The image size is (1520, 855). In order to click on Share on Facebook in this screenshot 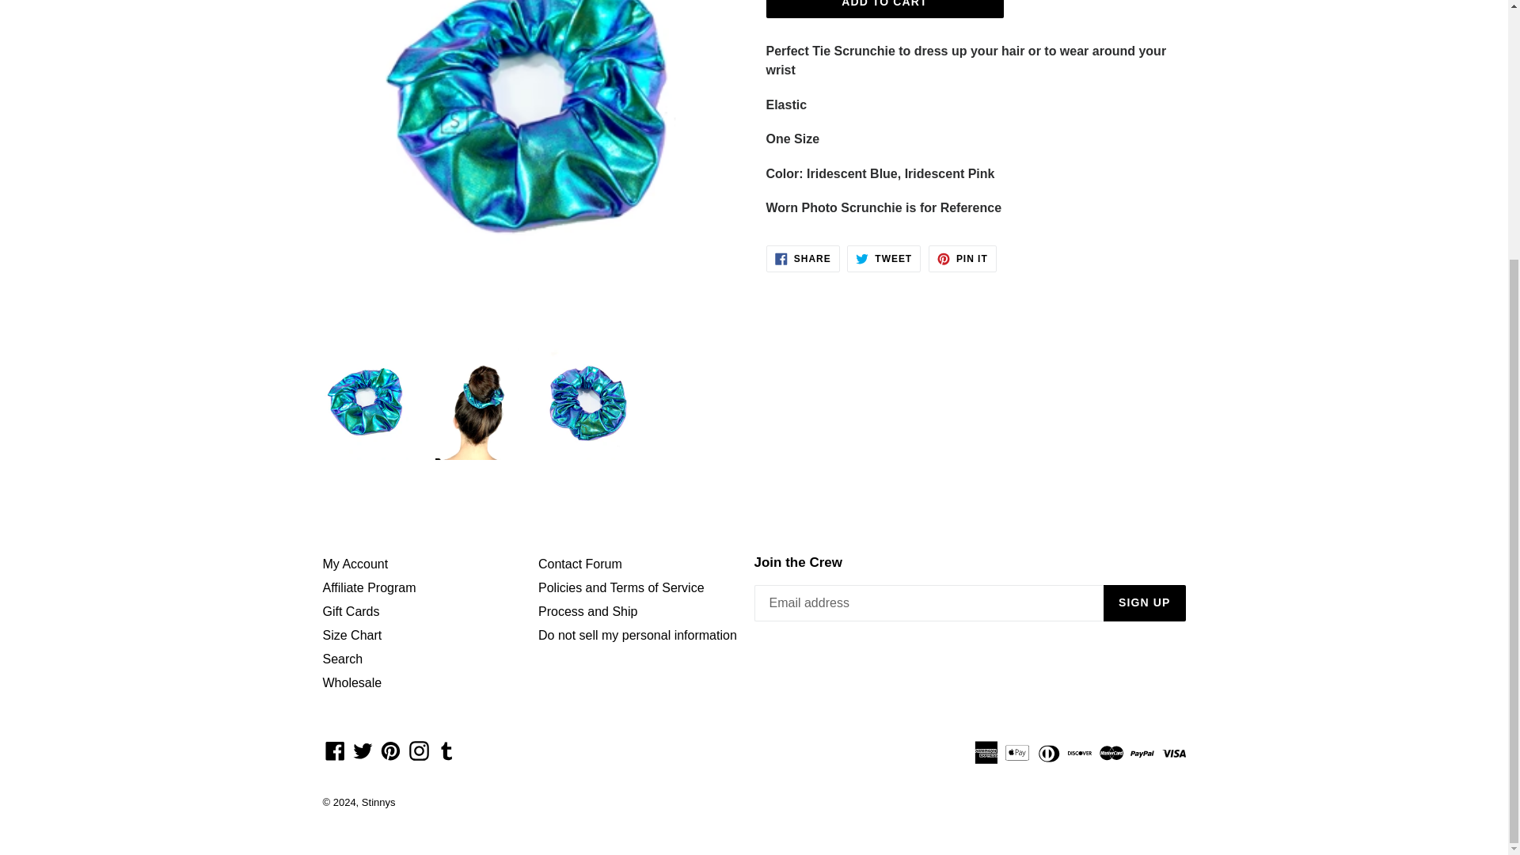, I will do `click(803, 258)`.